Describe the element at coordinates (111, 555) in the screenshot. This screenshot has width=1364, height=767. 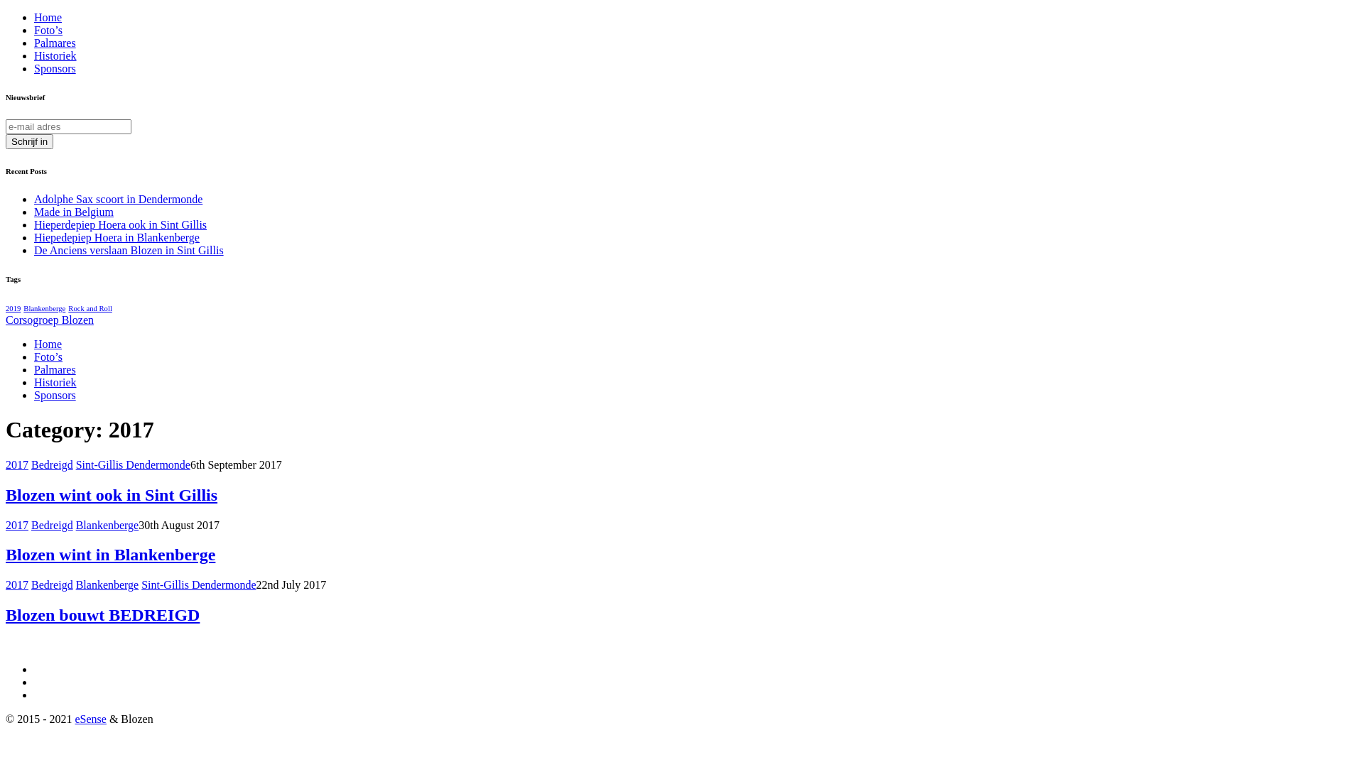
I see `Blozen wint in Blankenberge` at that location.